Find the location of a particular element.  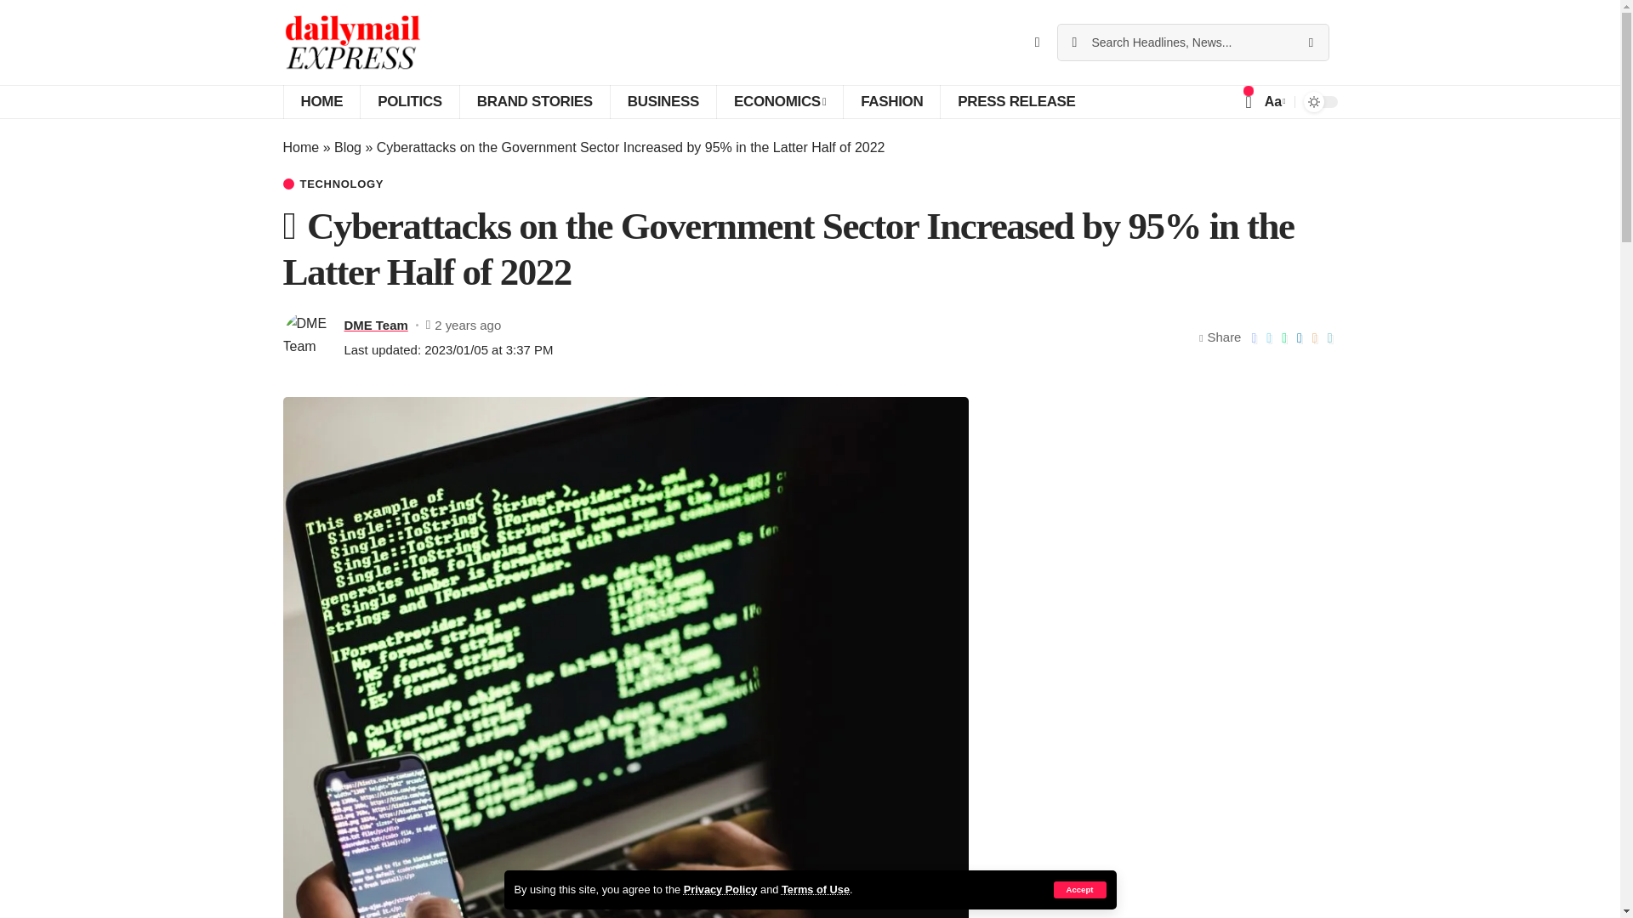

Accept is located at coordinates (1078, 889).